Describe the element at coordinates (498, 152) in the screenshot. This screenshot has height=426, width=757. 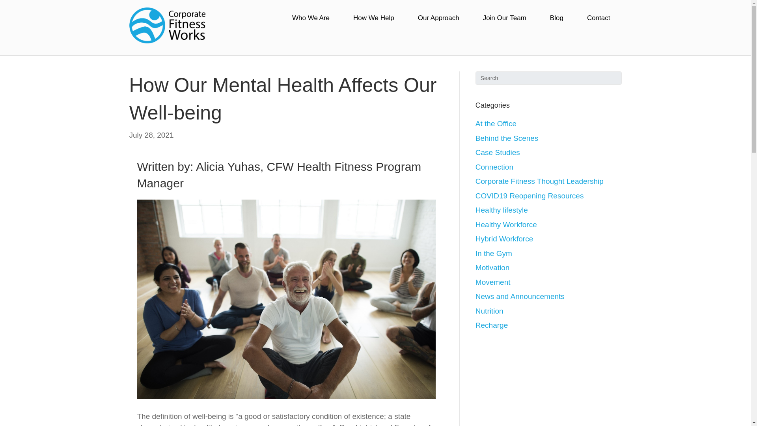
I see `Case Studies` at that location.